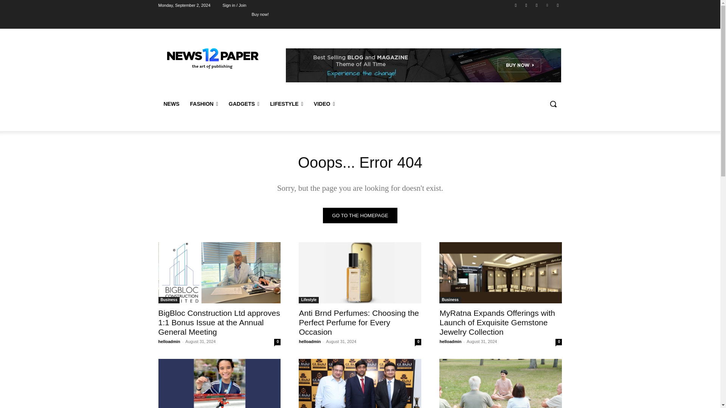  Describe the element at coordinates (516, 5) in the screenshot. I see `Facebook` at that location.